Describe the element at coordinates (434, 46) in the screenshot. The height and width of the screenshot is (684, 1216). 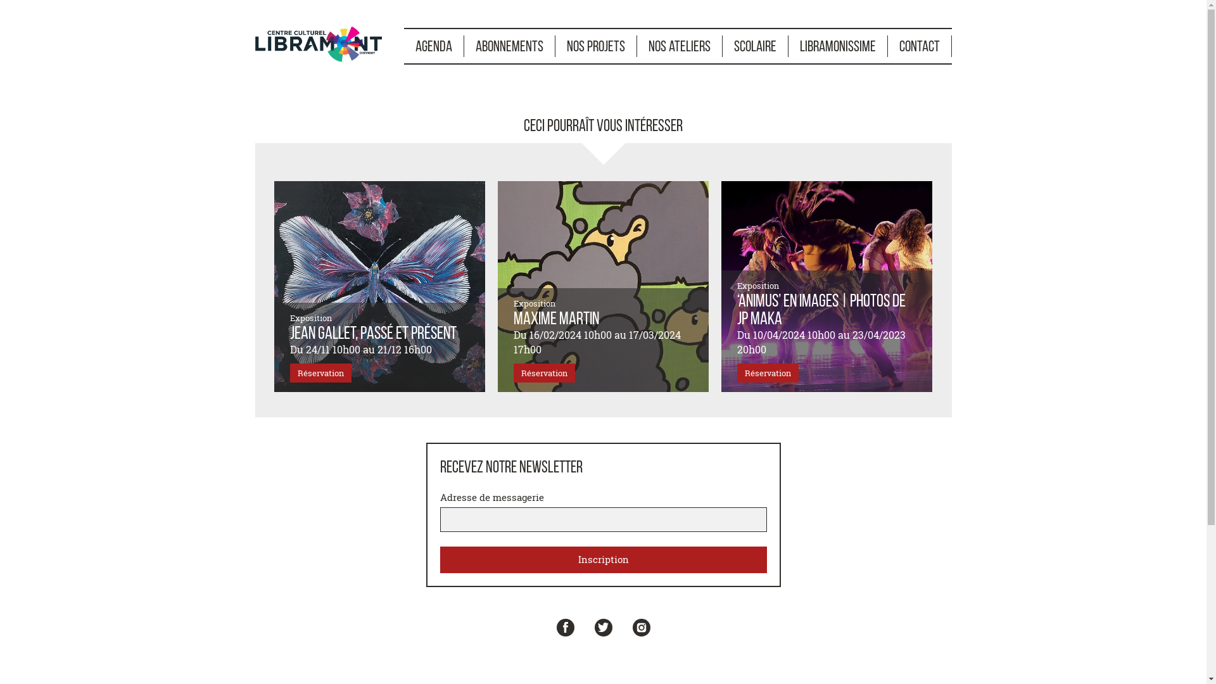
I see `Agenda` at that location.